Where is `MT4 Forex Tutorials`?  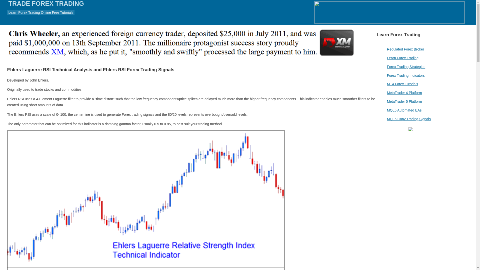 MT4 Forex Tutorials is located at coordinates (402, 84).